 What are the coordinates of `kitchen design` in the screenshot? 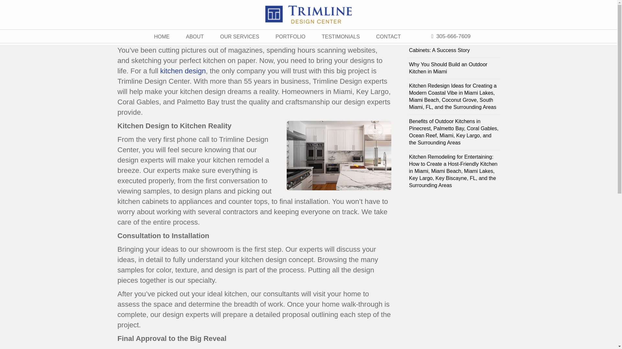 It's located at (183, 71).